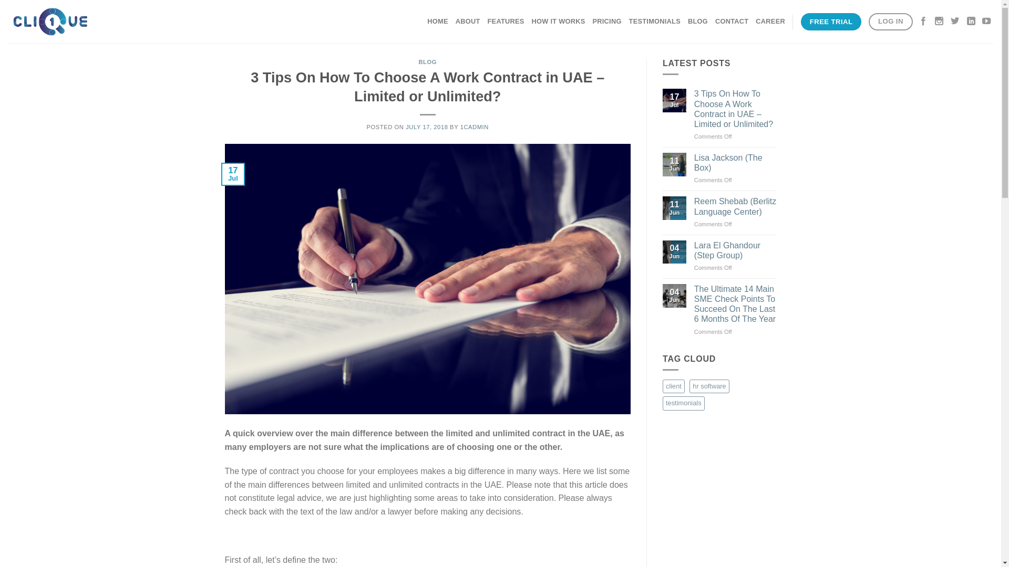  I want to click on CAREER, so click(770, 22).